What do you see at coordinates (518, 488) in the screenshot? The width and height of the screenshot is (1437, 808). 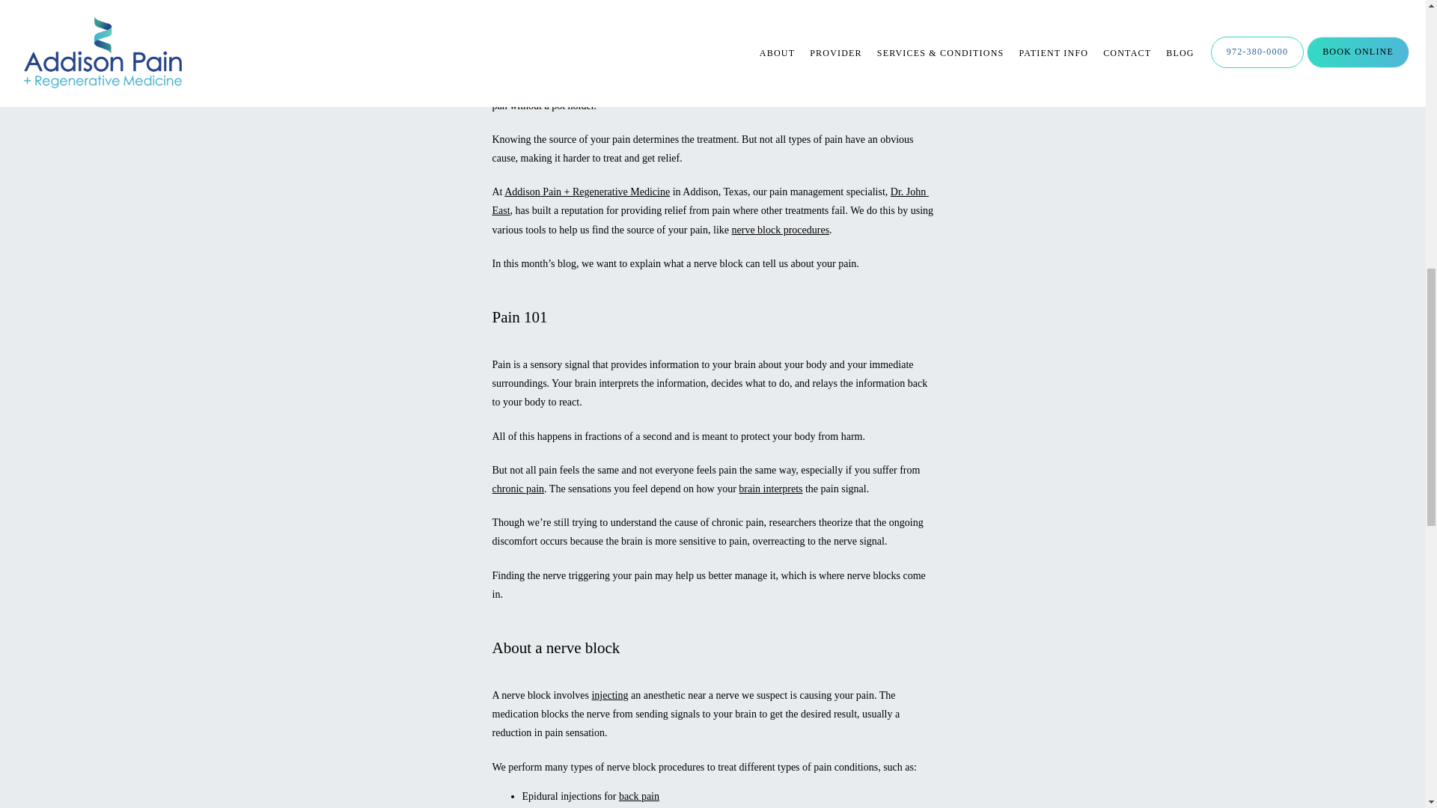 I see `chronic pain` at bounding box center [518, 488].